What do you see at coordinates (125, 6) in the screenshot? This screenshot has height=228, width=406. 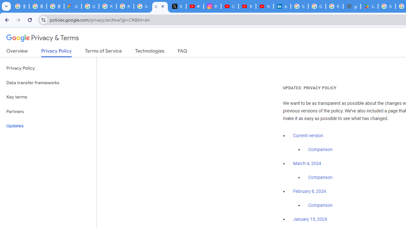 I see `Privacy Help Center - Policies Help` at bounding box center [125, 6].